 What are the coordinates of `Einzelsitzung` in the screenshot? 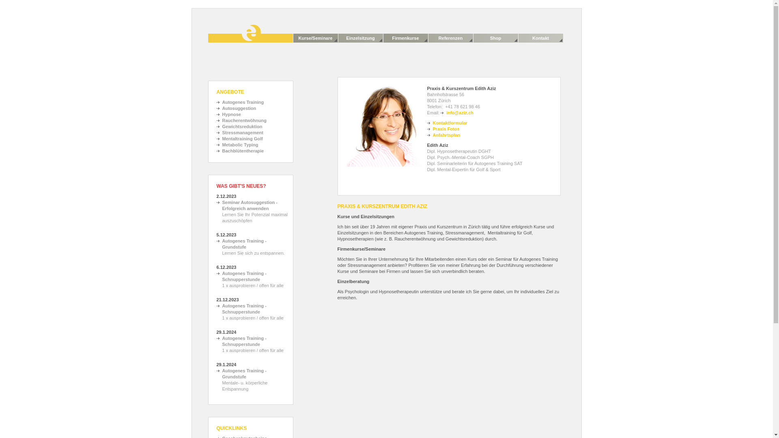 It's located at (361, 38).